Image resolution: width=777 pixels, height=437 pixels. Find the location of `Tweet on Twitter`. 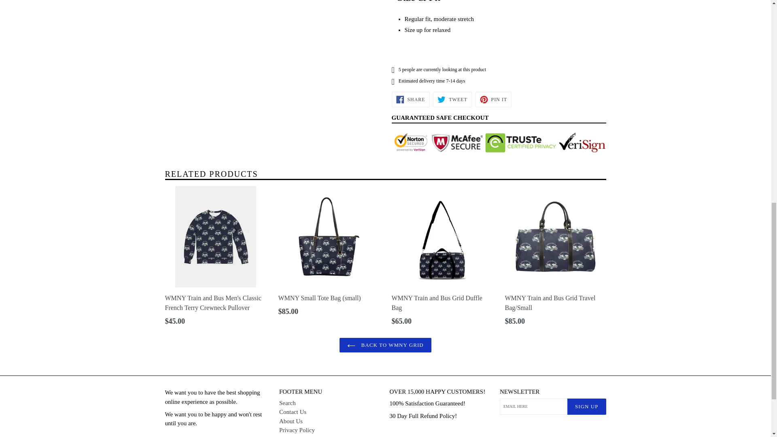

Tweet on Twitter is located at coordinates (452, 99).